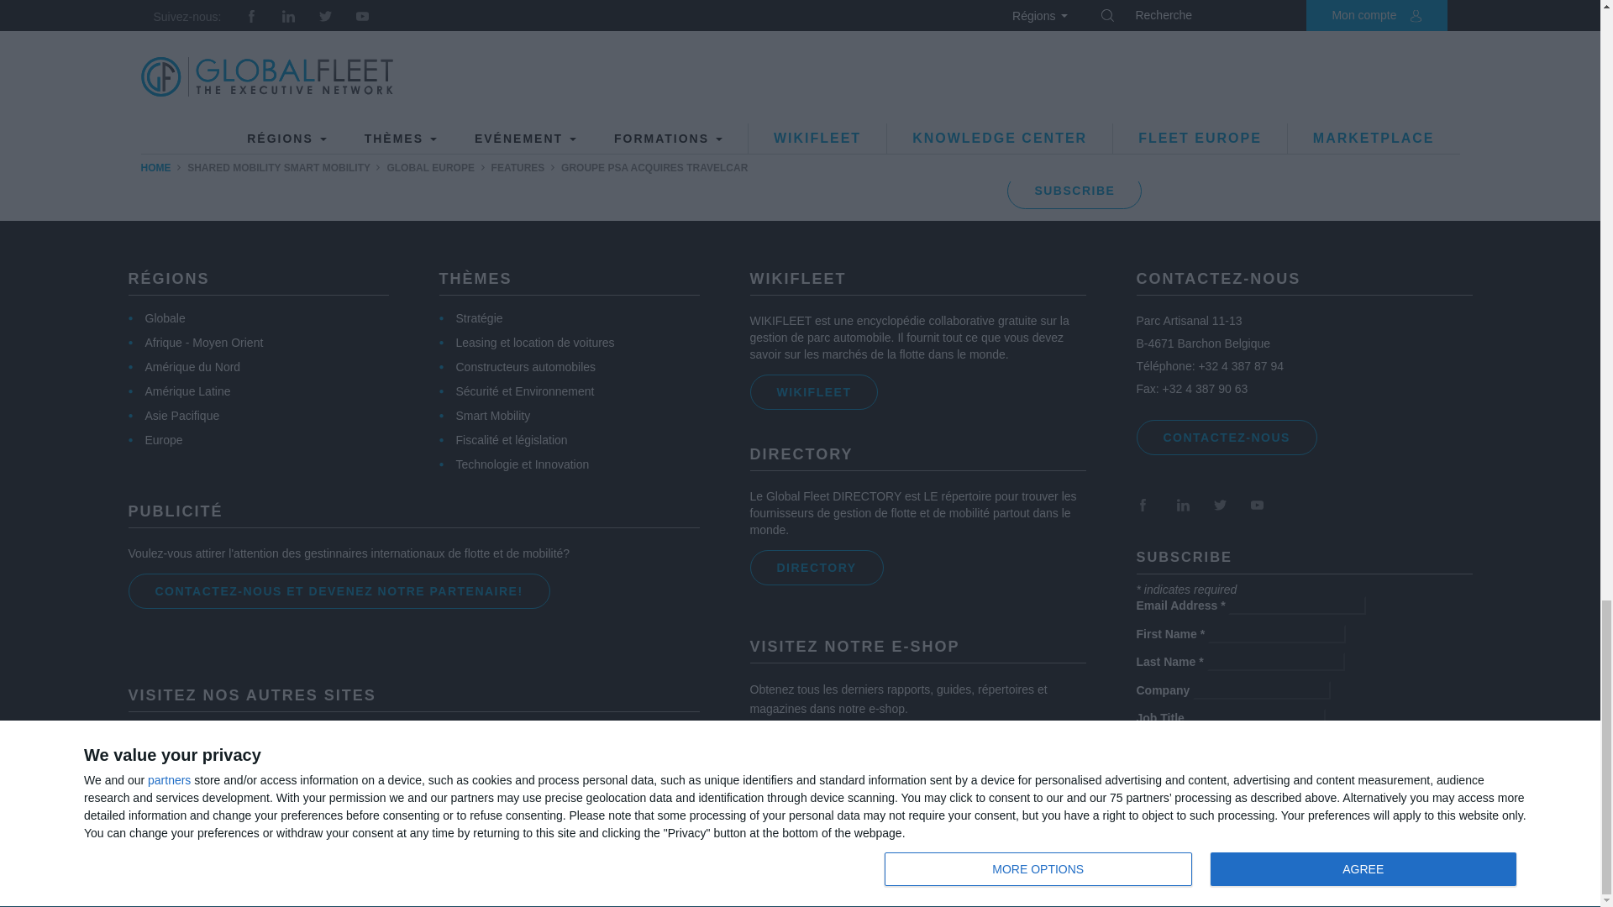 The height and width of the screenshot is (907, 1613). I want to click on Nexus logo, so click(259, 810).